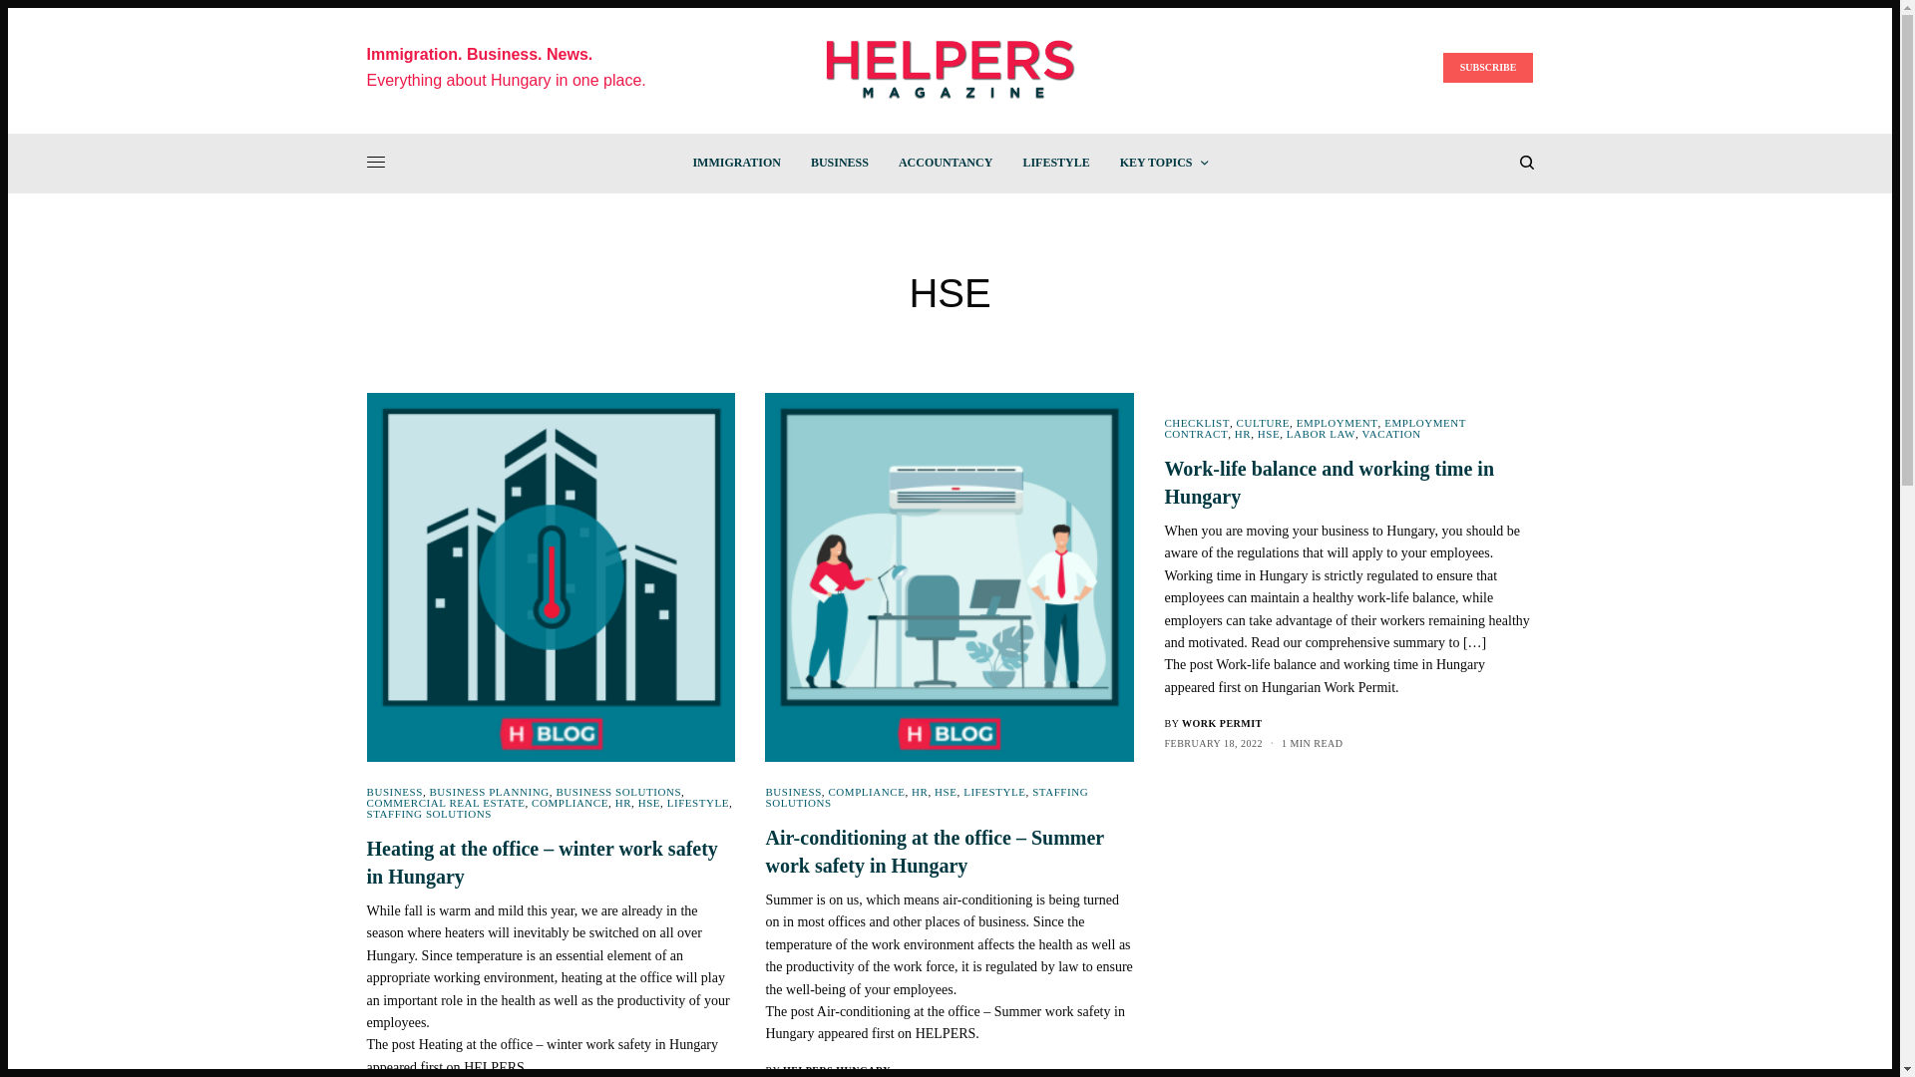  What do you see at coordinates (735, 162) in the screenshot?
I see `IMMIGRATION` at bounding box center [735, 162].